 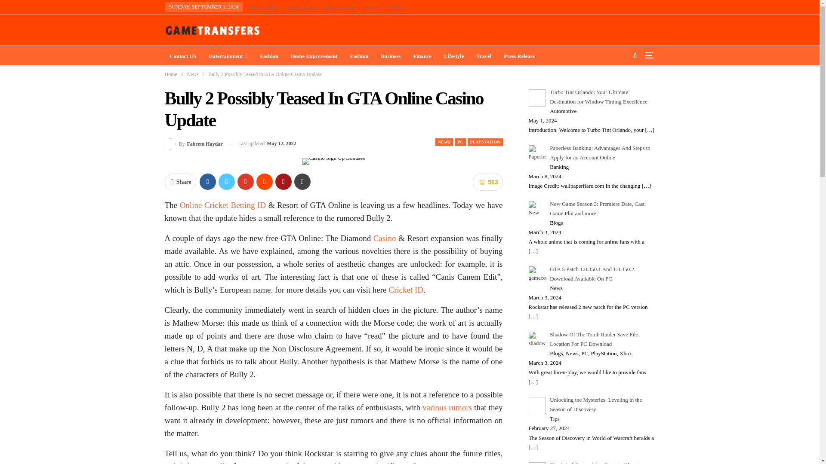 What do you see at coordinates (193, 143) in the screenshot?
I see `Browse Author Articles` at bounding box center [193, 143].